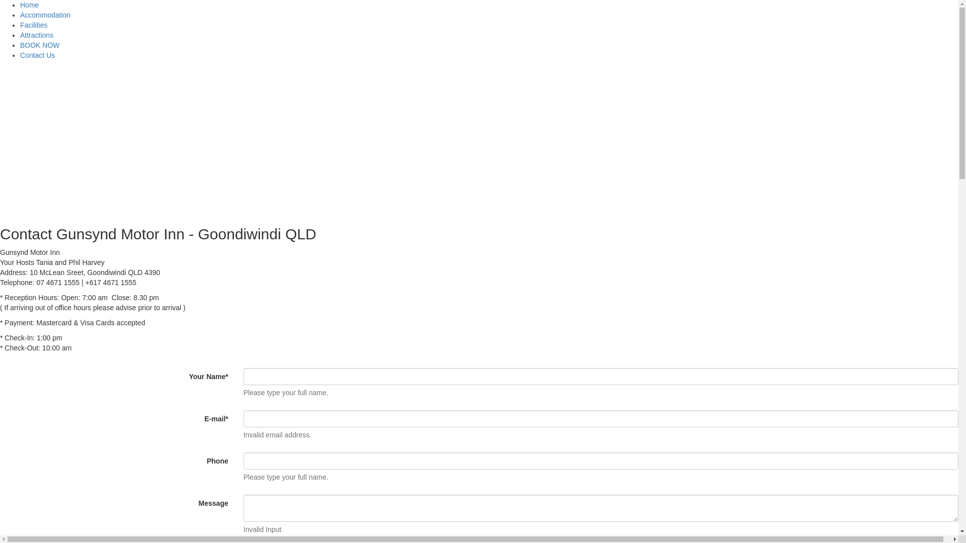 The width and height of the screenshot is (966, 543). Describe the element at coordinates (45, 15) in the screenshot. I see `Accommodation` at that location.